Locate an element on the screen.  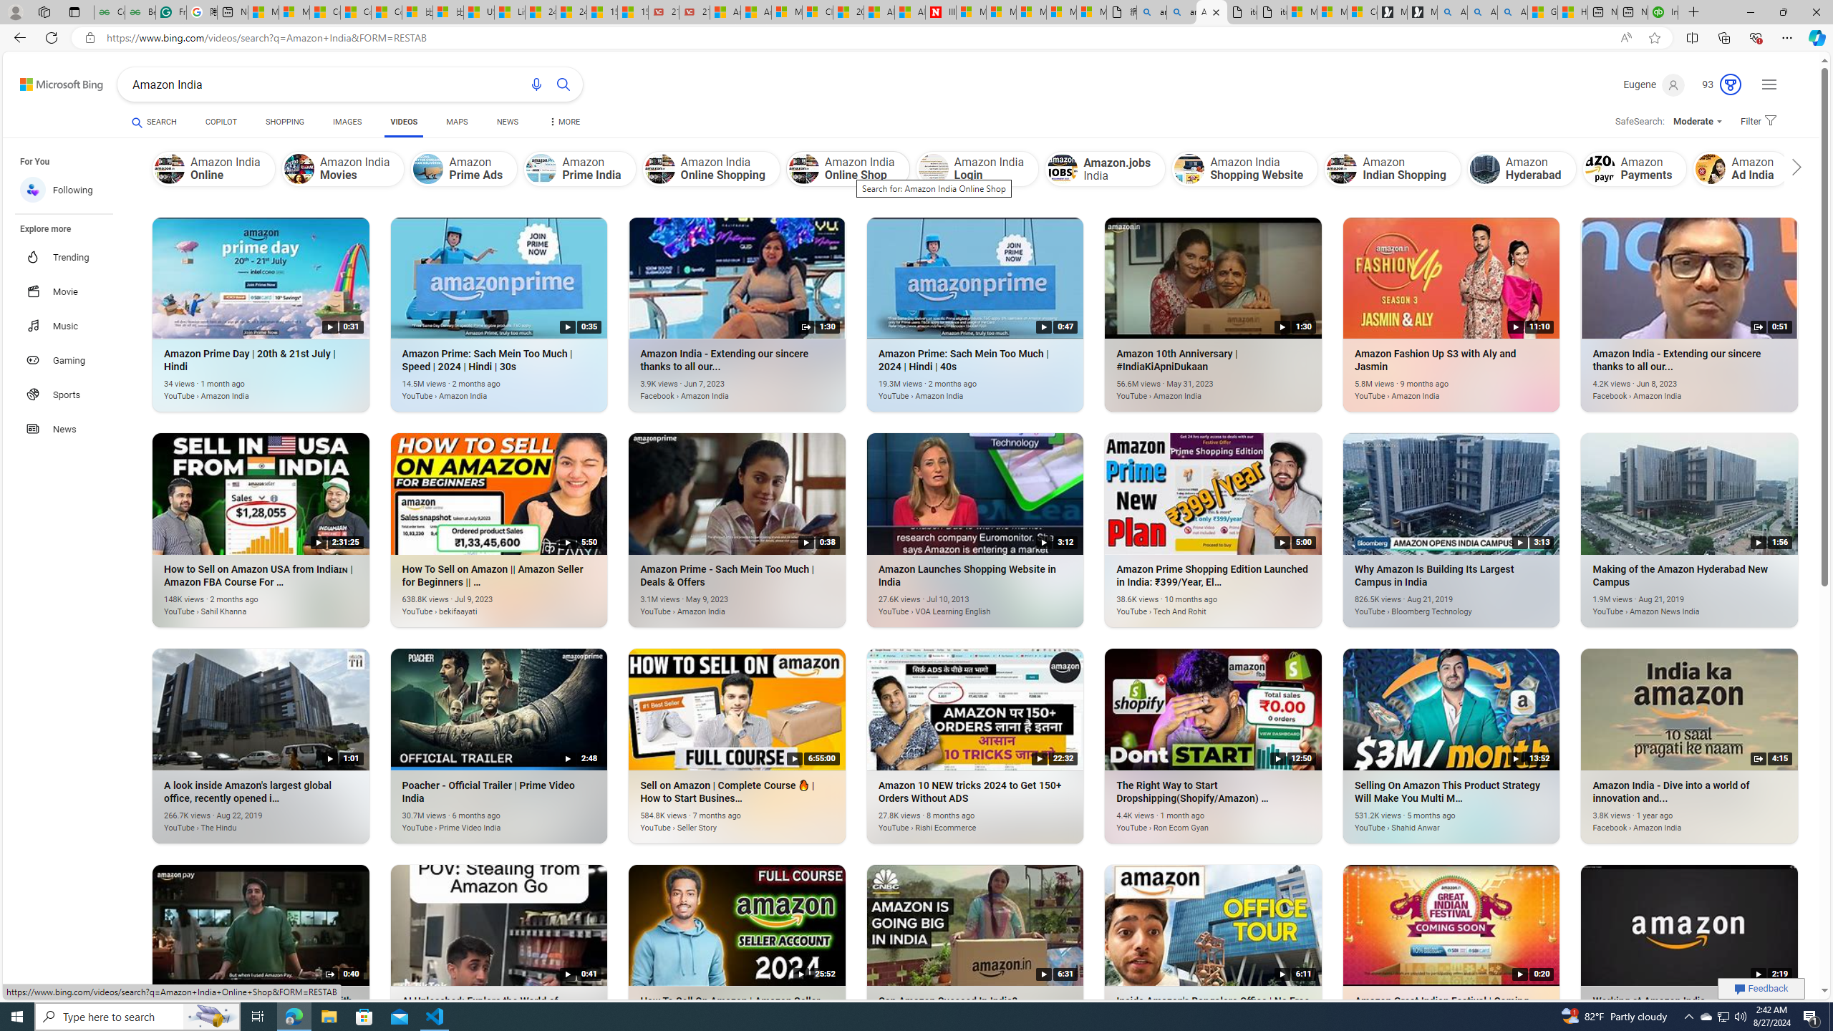
Amazon Prime Ads is located at coordinates (428, 168).